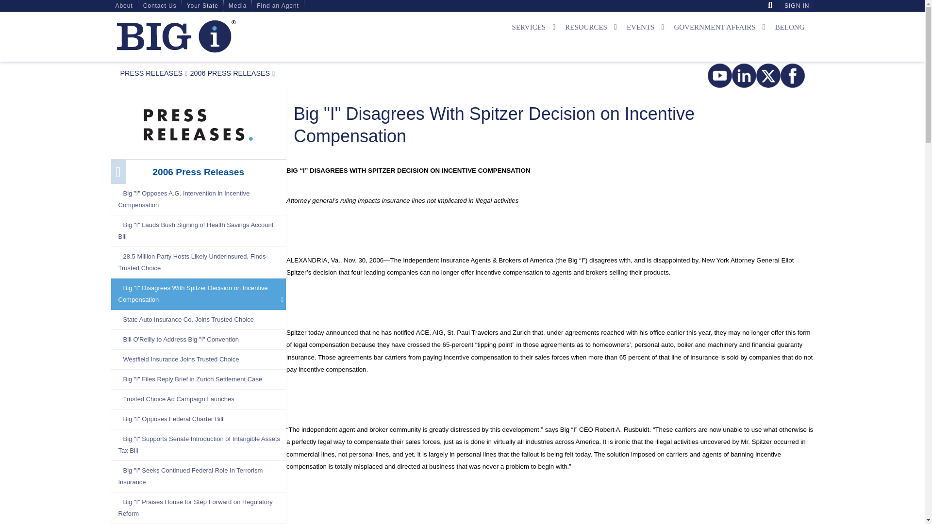 This screenshot has width=932, height=524. I want to click on Contact Us, so click(160, 6).